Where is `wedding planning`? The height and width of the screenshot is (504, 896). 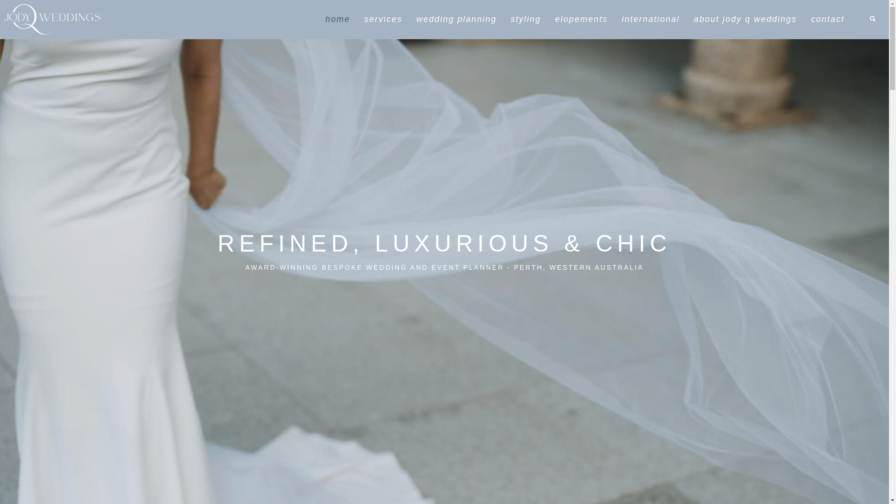
wedding planning is located at coordinates (456, 20).